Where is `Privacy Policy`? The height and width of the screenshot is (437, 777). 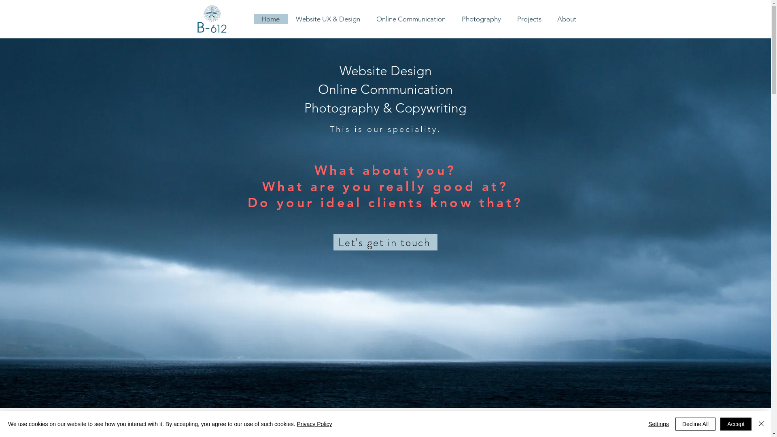
Privacy Policy is located at coordinates (314, 424).